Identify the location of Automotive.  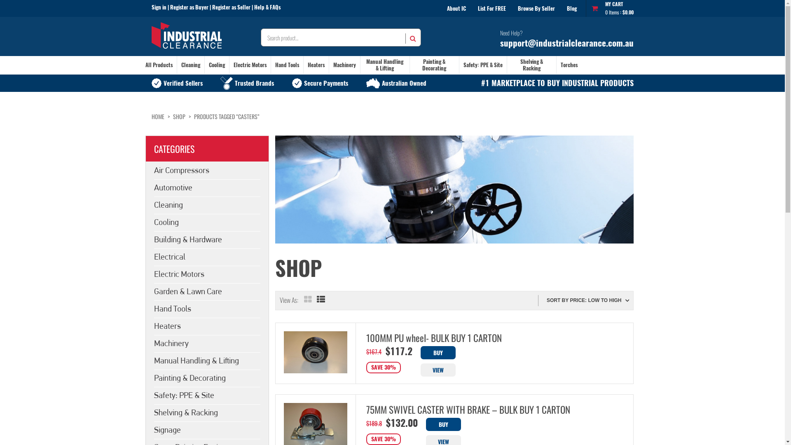
(207, 187).